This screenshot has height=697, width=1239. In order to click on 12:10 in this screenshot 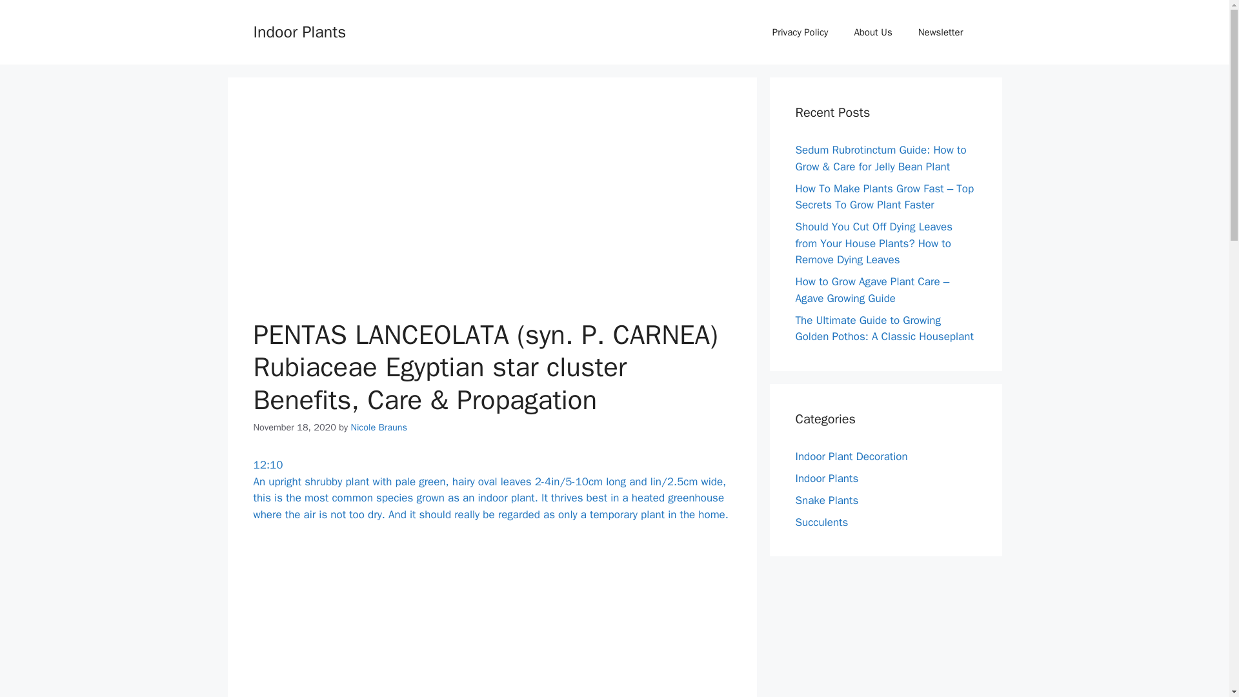, I will do `click(267, 465)`.